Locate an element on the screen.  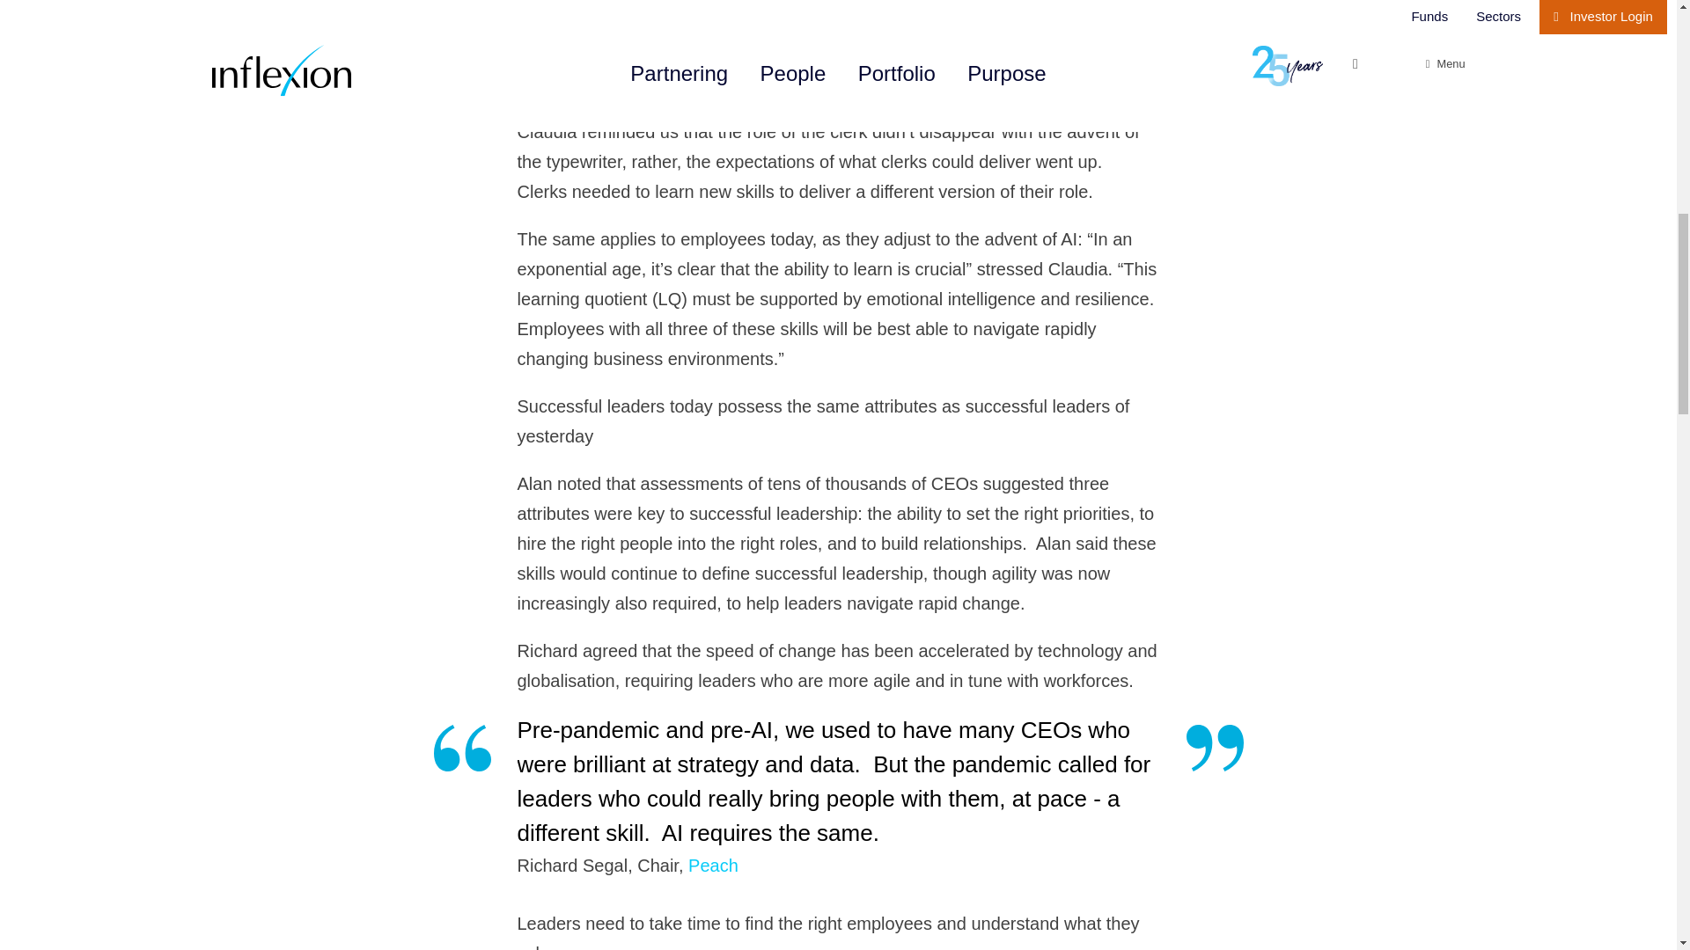
Medik8 is located at coordinates (655, 9).